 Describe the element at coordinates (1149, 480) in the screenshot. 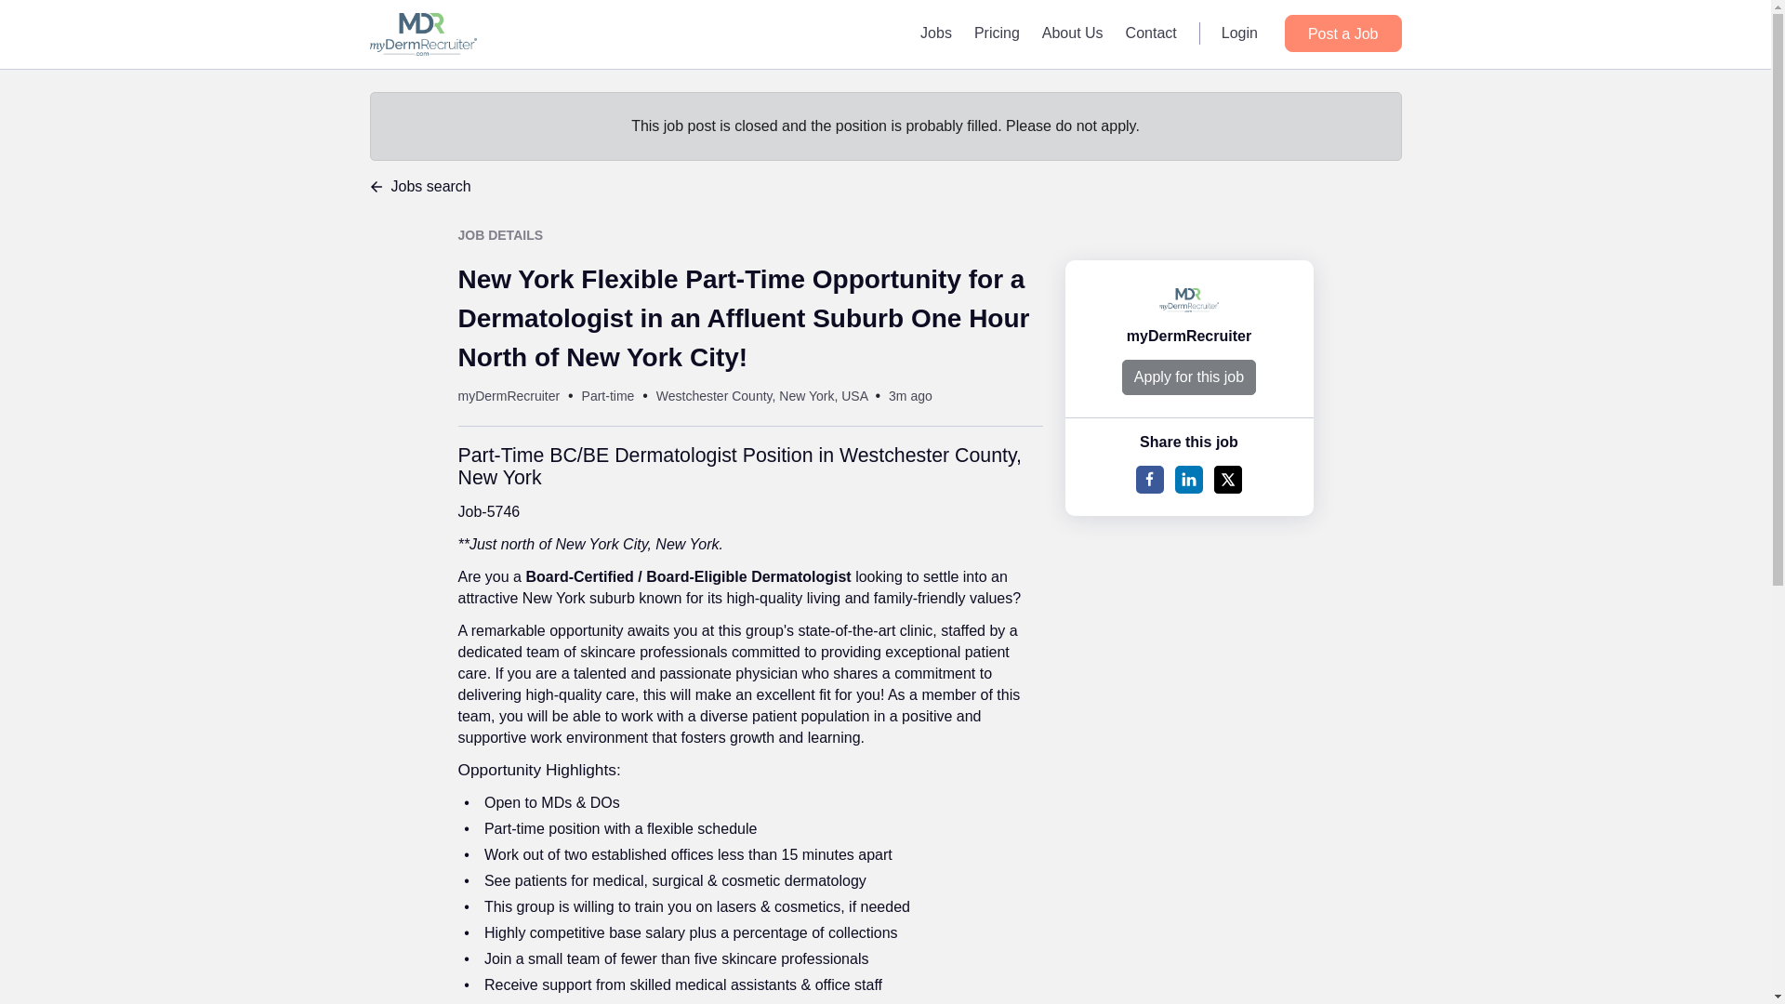

I see `Share to FB` at that location.